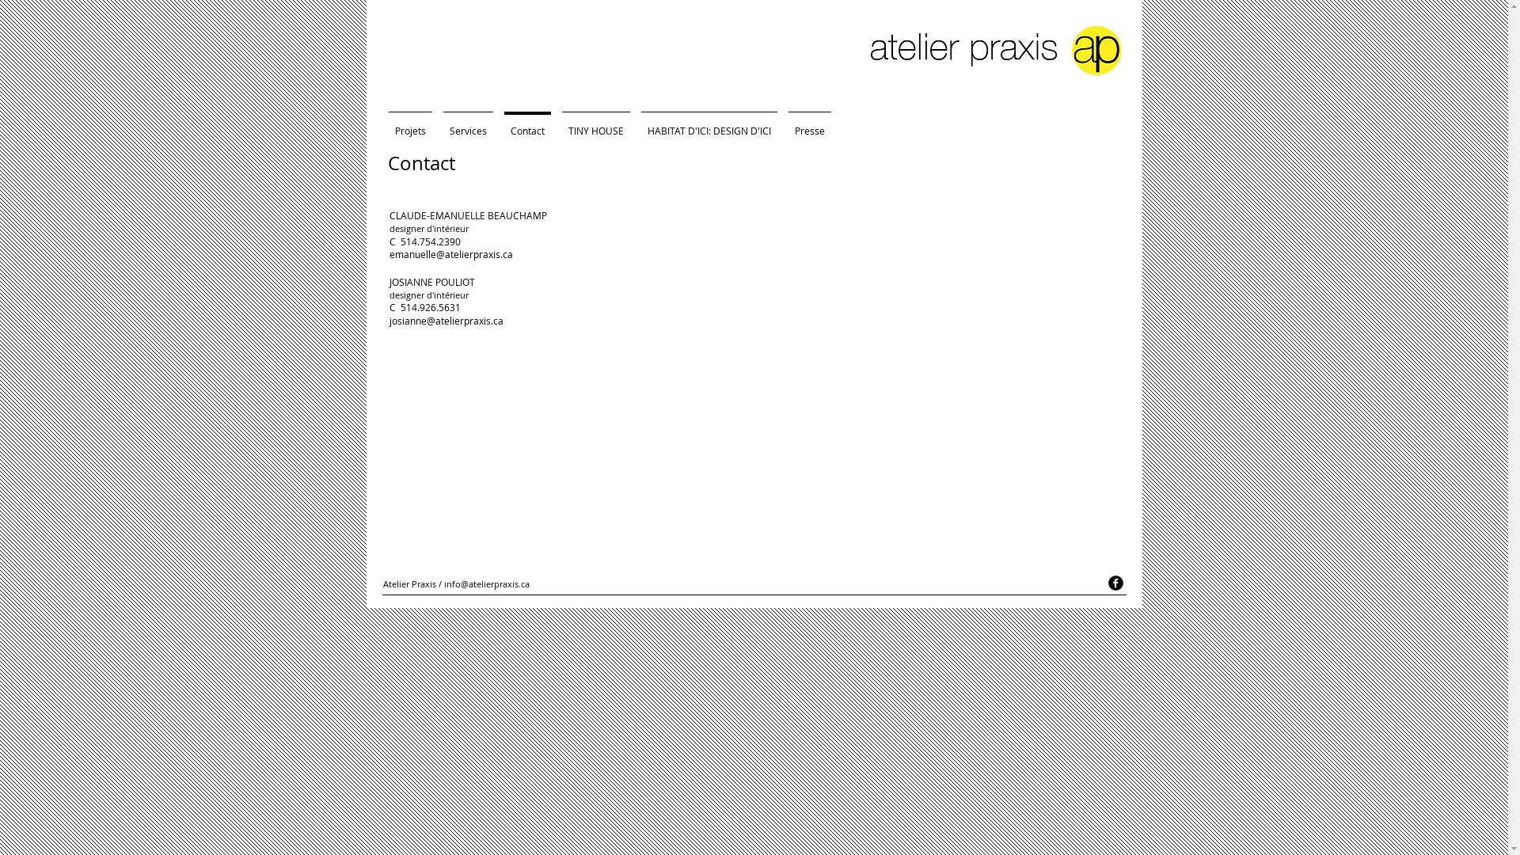  What do you see at coordinates (486, 584) in the screenshot?
I see `info@atelierpraxis.ca` at bounding box center [486, 584].